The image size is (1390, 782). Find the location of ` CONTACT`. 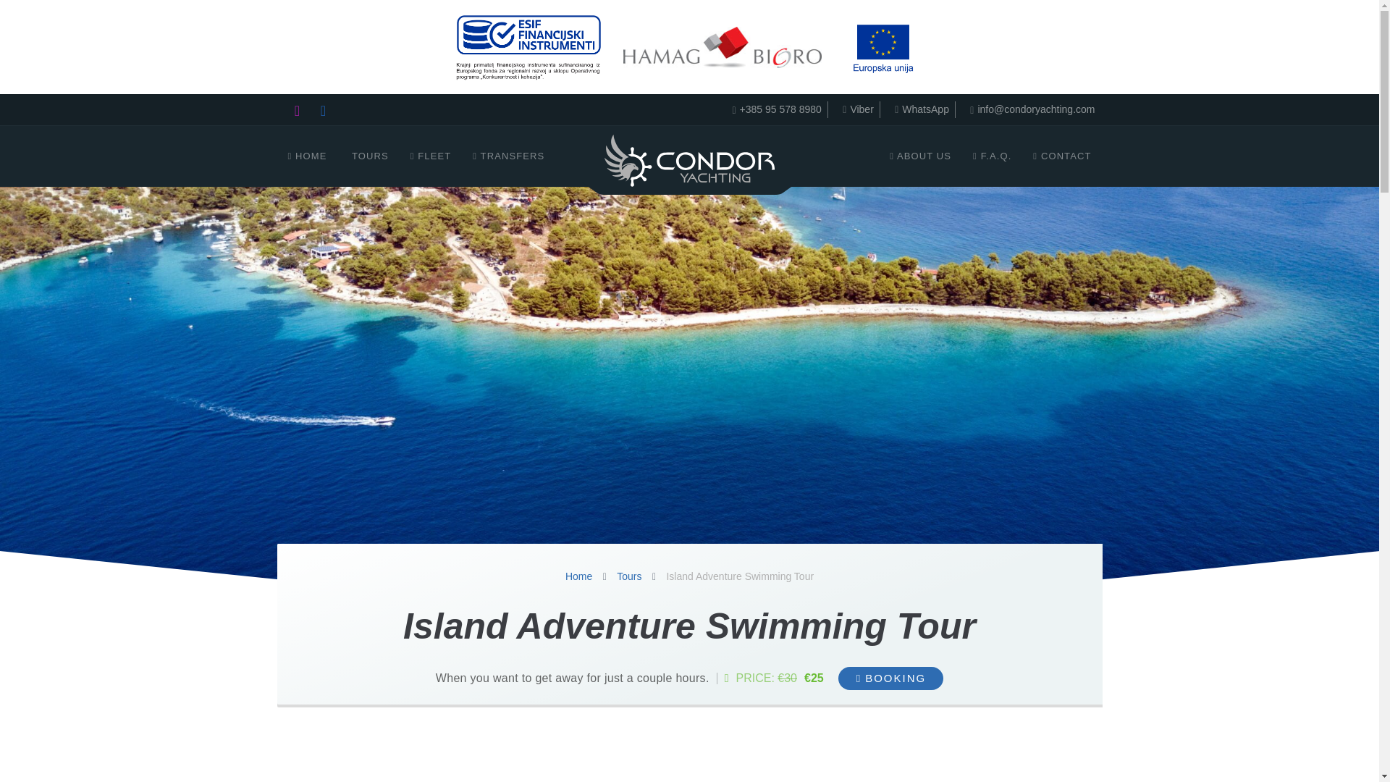

 CONTACT is located at coordinates (1061, 156).